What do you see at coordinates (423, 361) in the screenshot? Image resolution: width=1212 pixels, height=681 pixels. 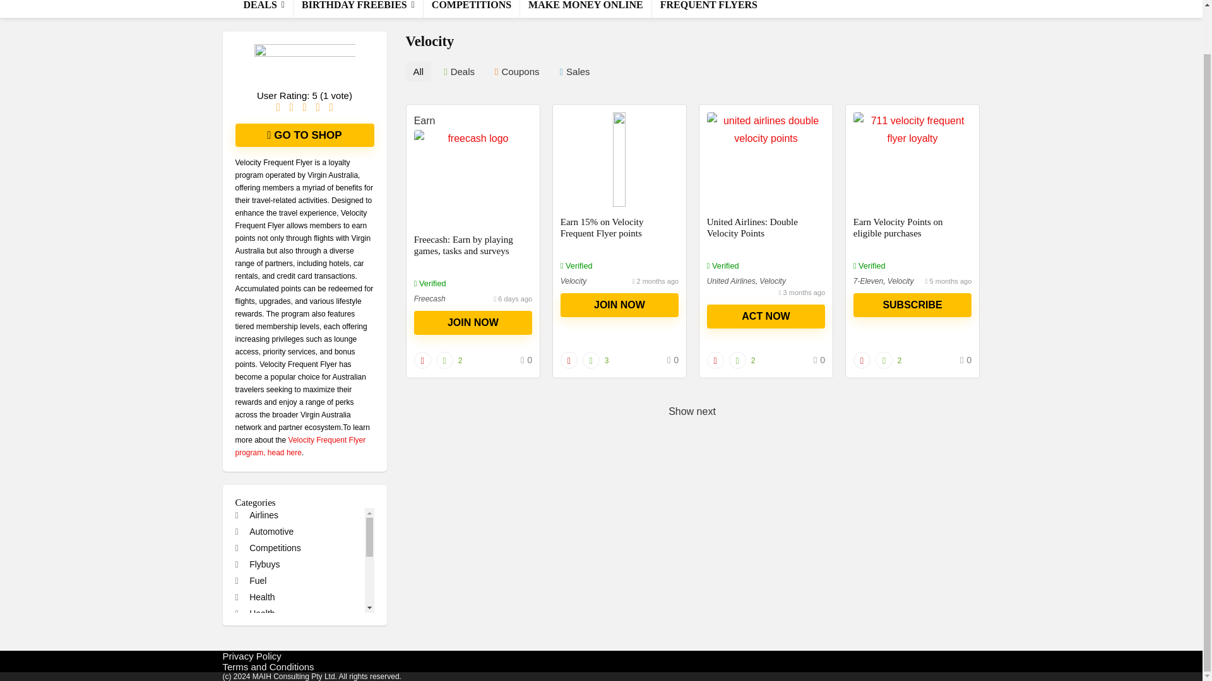 I see `Vote down` at bounding box center [423, 361].